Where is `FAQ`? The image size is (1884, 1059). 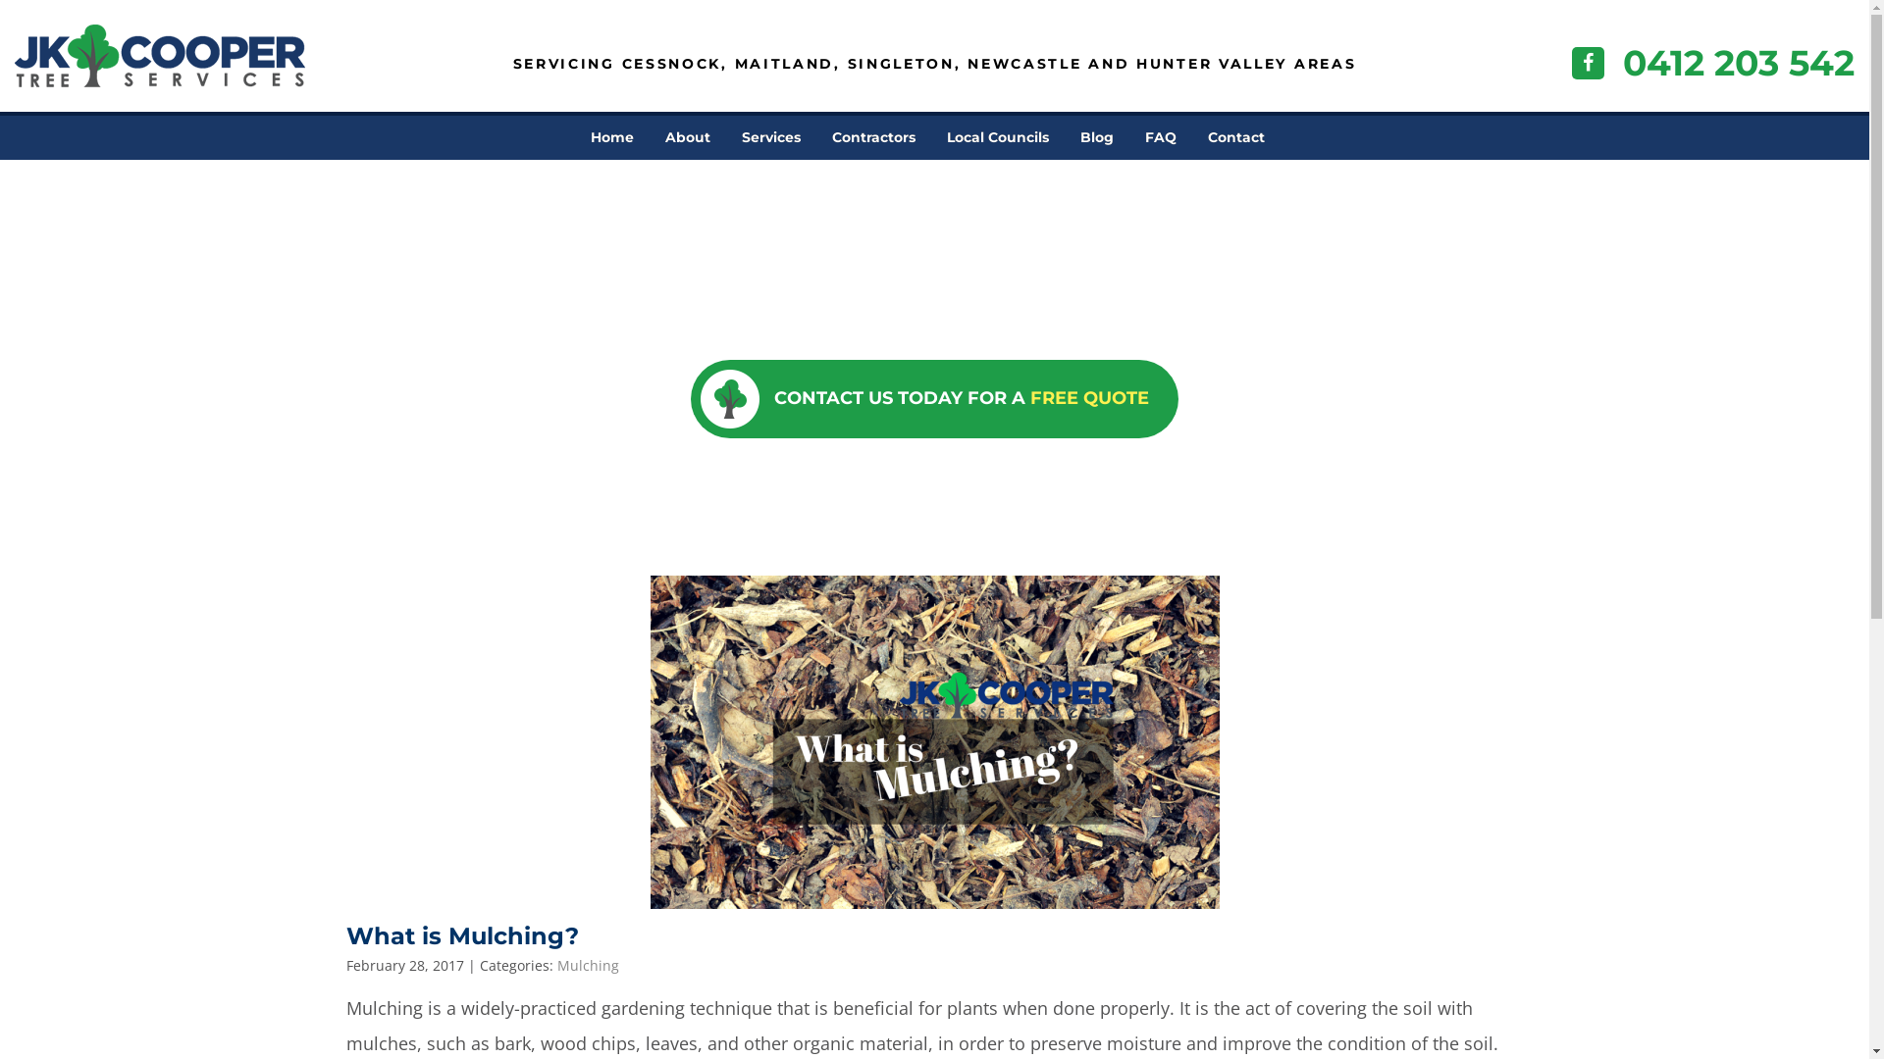 FAQ is located at coordinates (1161, 137).